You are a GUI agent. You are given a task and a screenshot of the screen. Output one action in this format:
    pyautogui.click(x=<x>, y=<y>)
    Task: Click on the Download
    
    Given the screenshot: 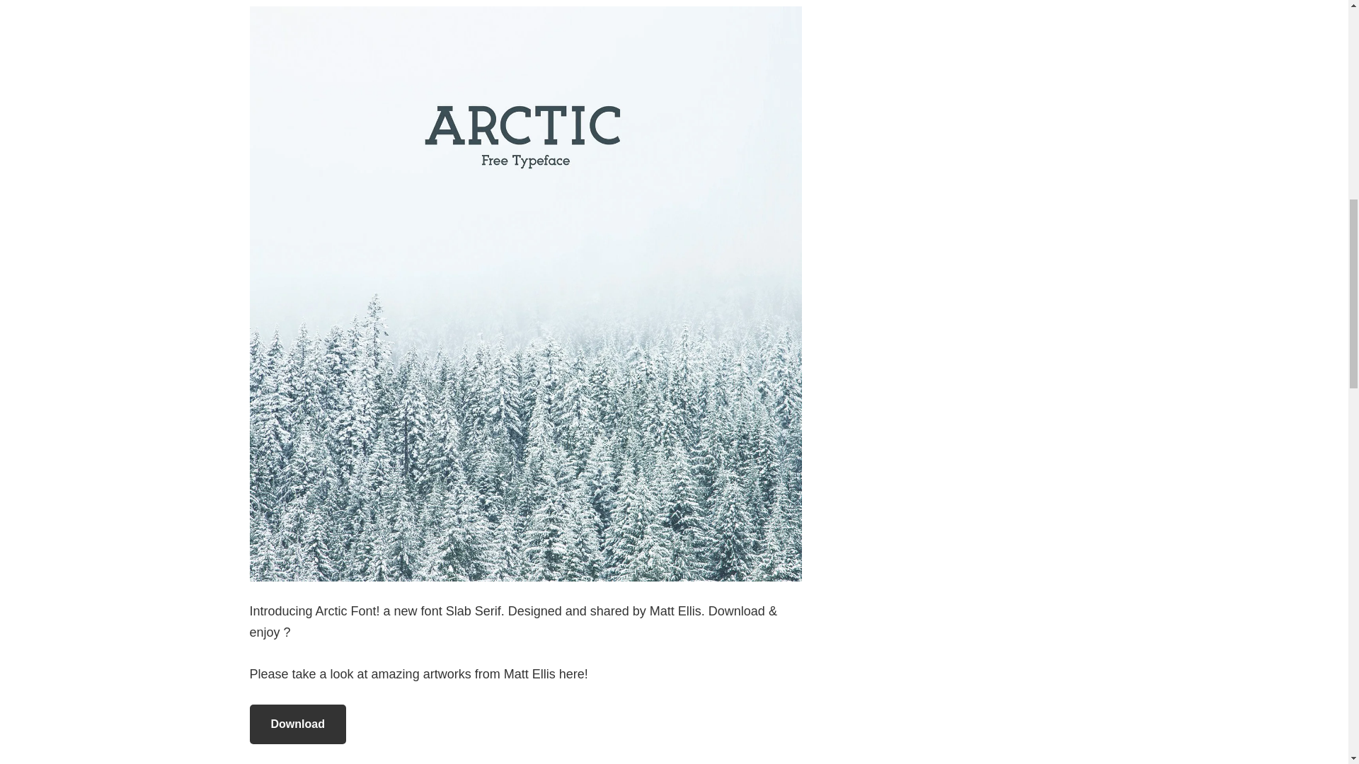 What is the action you would take?
    pyautogui.click(x=297, y=724)
    